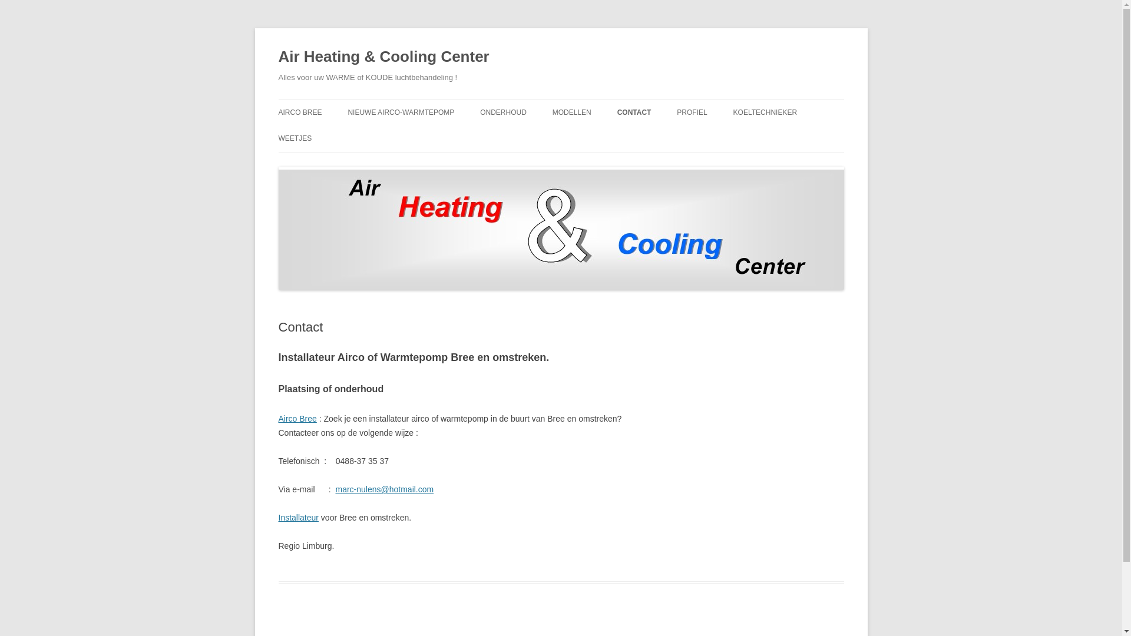 The image size is (1131, 636). Describe the element at coordinates (298, 518) in the screenshot. I see `Installateur` at that location.